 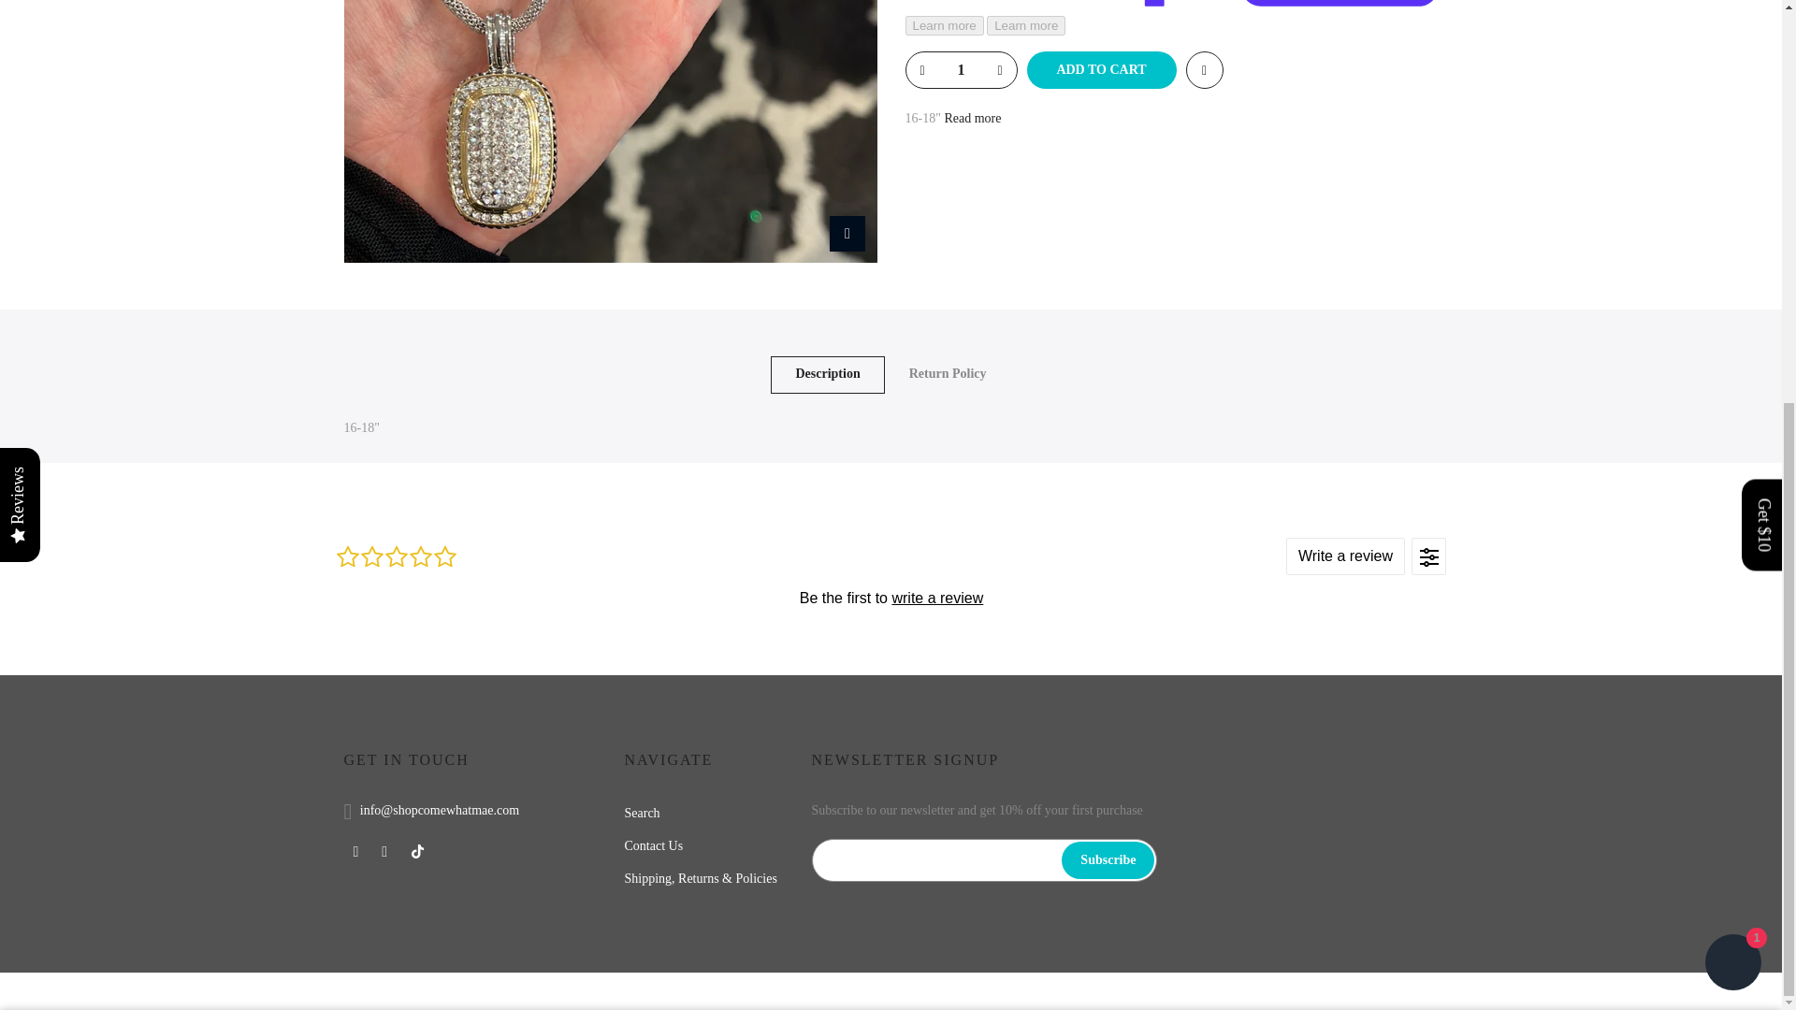 What do you see at coordinates (1732, 302) in the screenshot?
I see `Shopify online store chat` at bounding box center [1732, 302].